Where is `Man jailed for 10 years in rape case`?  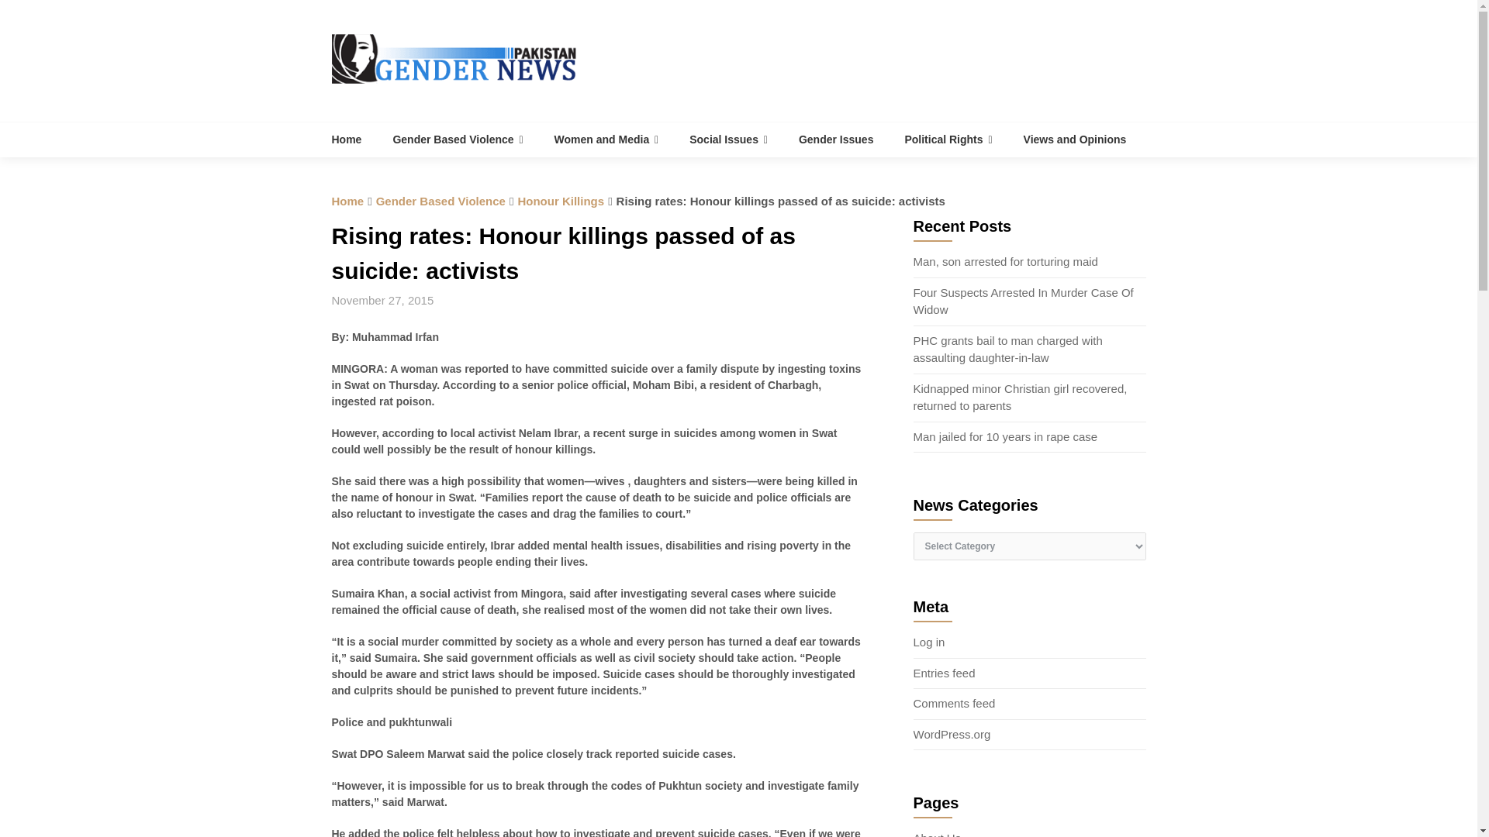
Man jailed for 10 years in rape case is located at coordinates (1006, 437).